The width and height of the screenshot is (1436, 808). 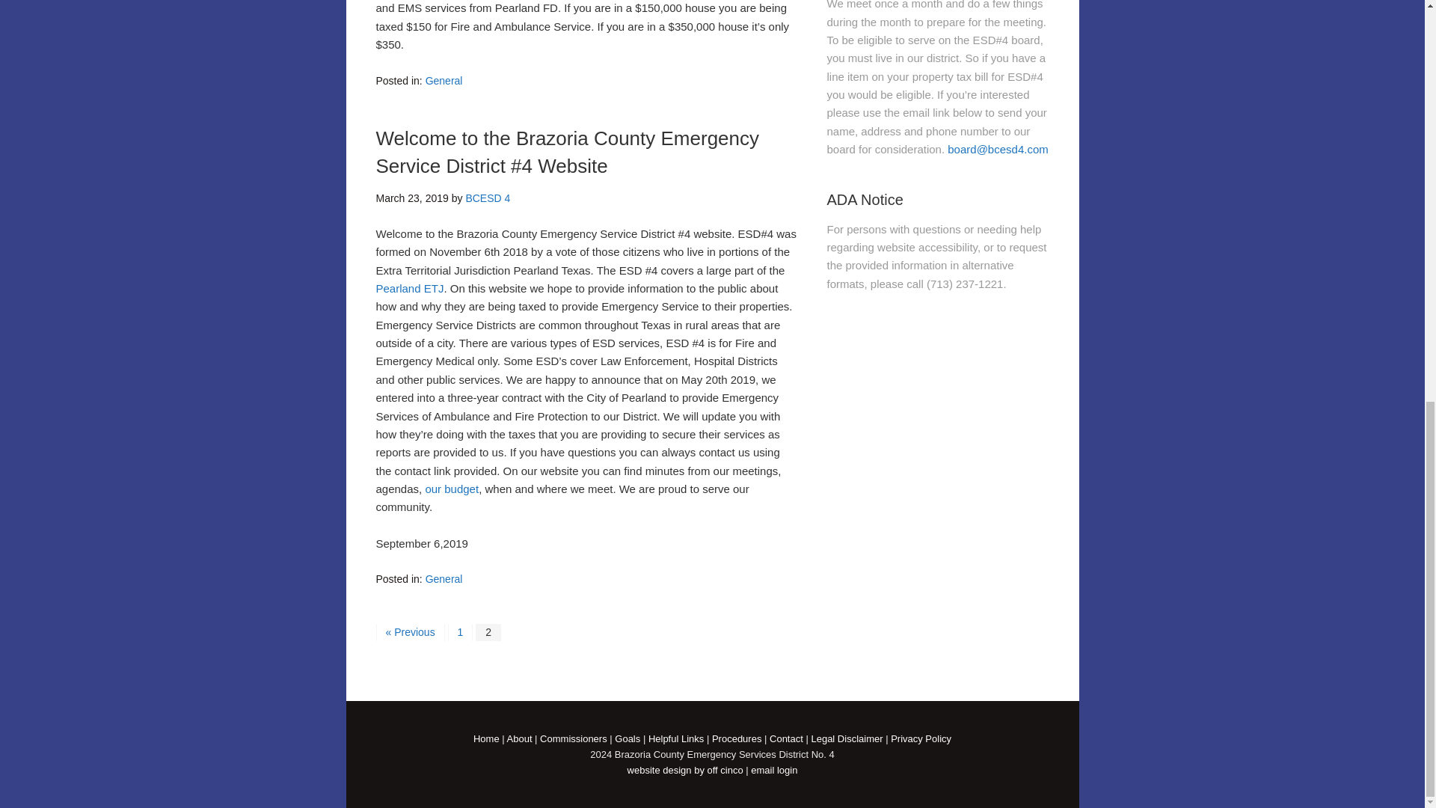 What do you see at coordinates (519, 738) in the screenshot?
I see `About` at bounding box center [519, 738].